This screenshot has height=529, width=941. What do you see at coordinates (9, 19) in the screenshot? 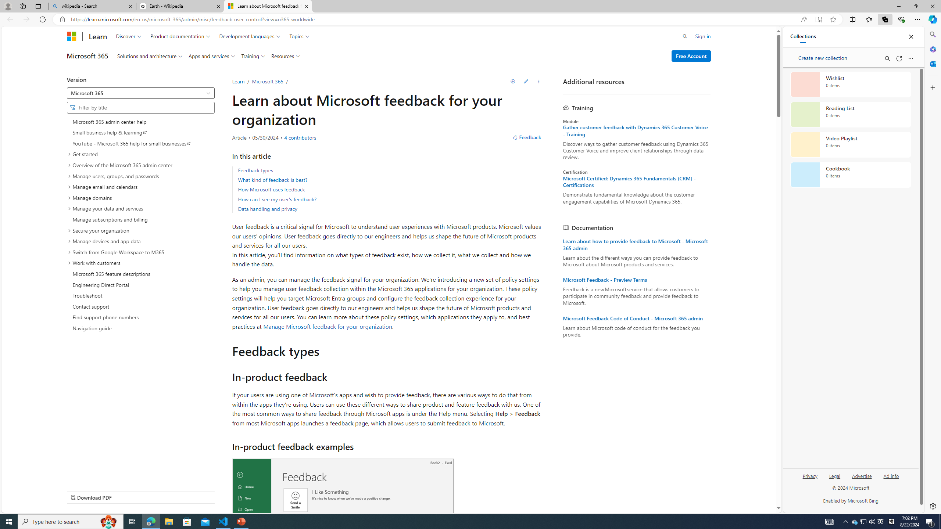
I see `Back` at bounding box center [9, 19].